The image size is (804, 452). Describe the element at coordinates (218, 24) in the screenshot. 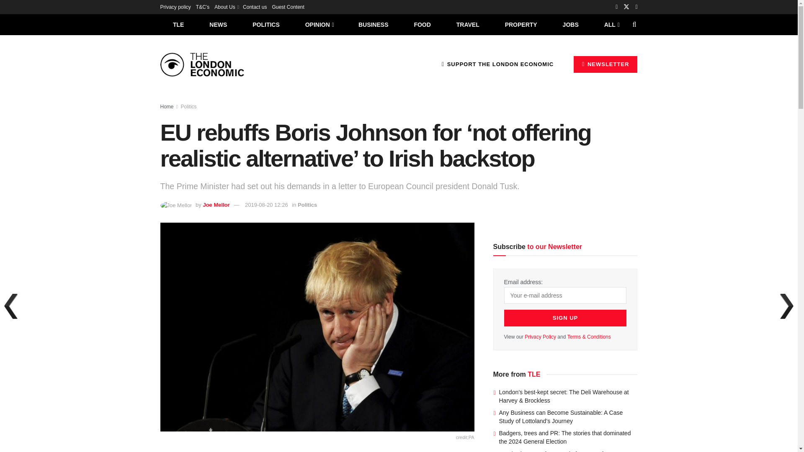

I see `NEWS` at that location.